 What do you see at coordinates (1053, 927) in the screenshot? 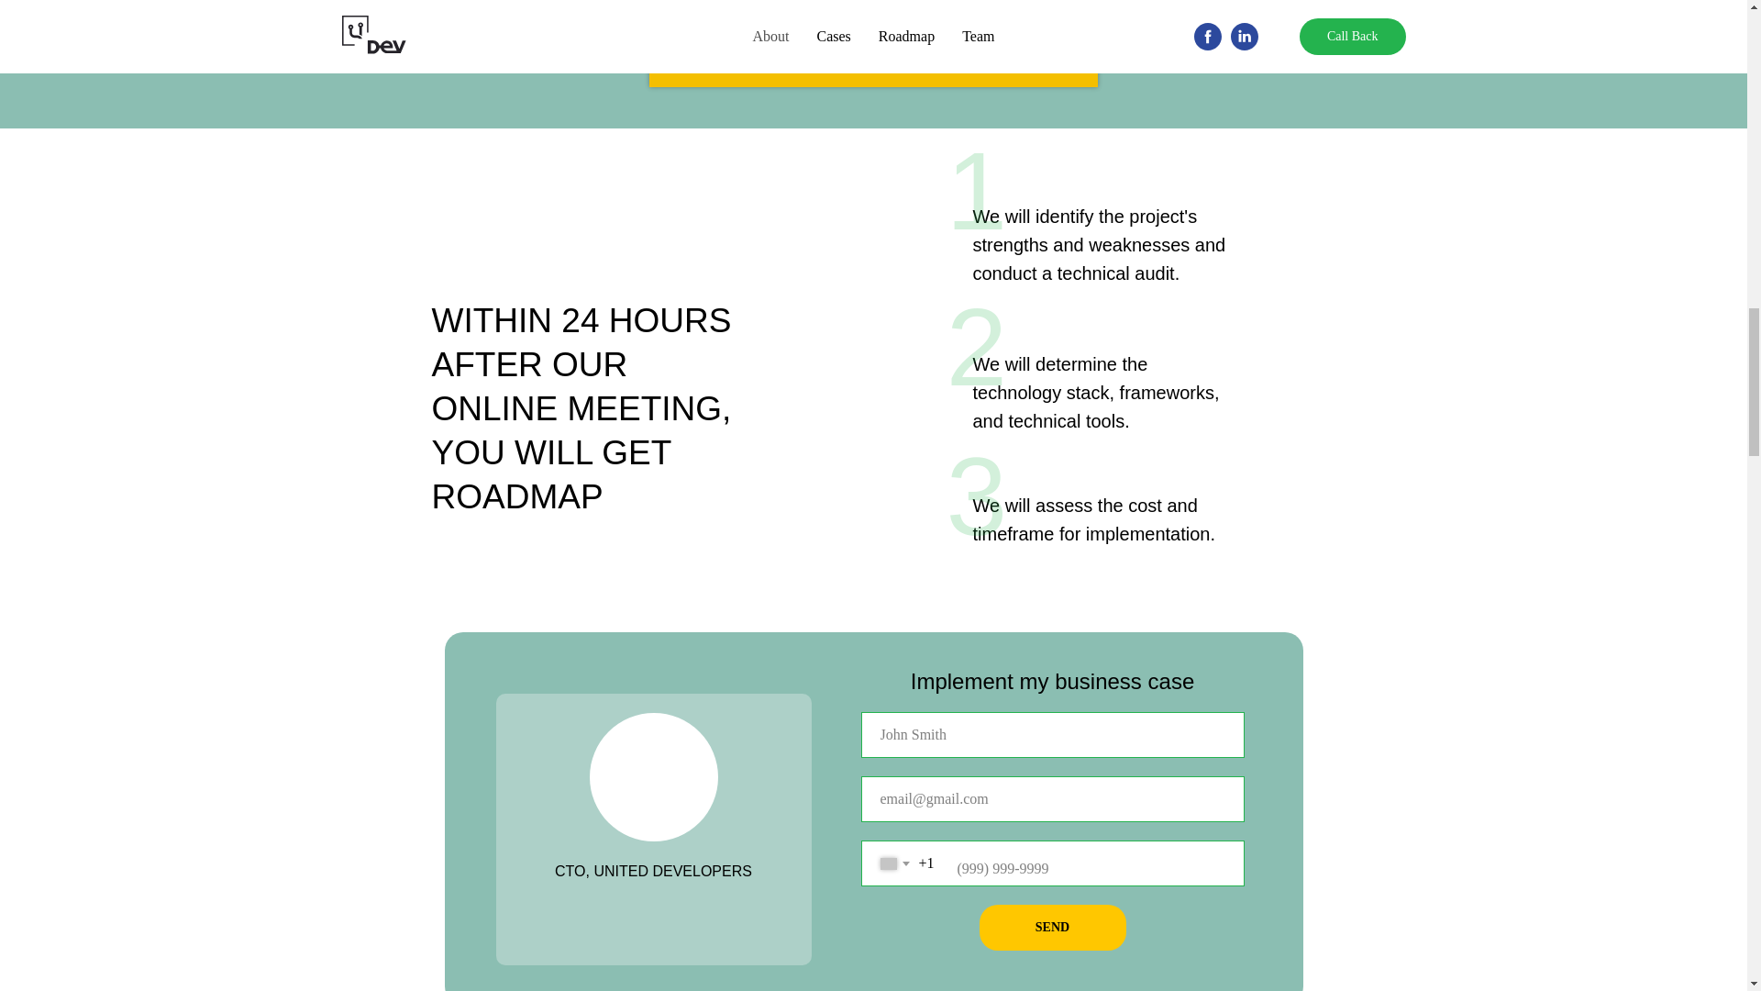
I see `SEND` at bounding box center [1053, 927].